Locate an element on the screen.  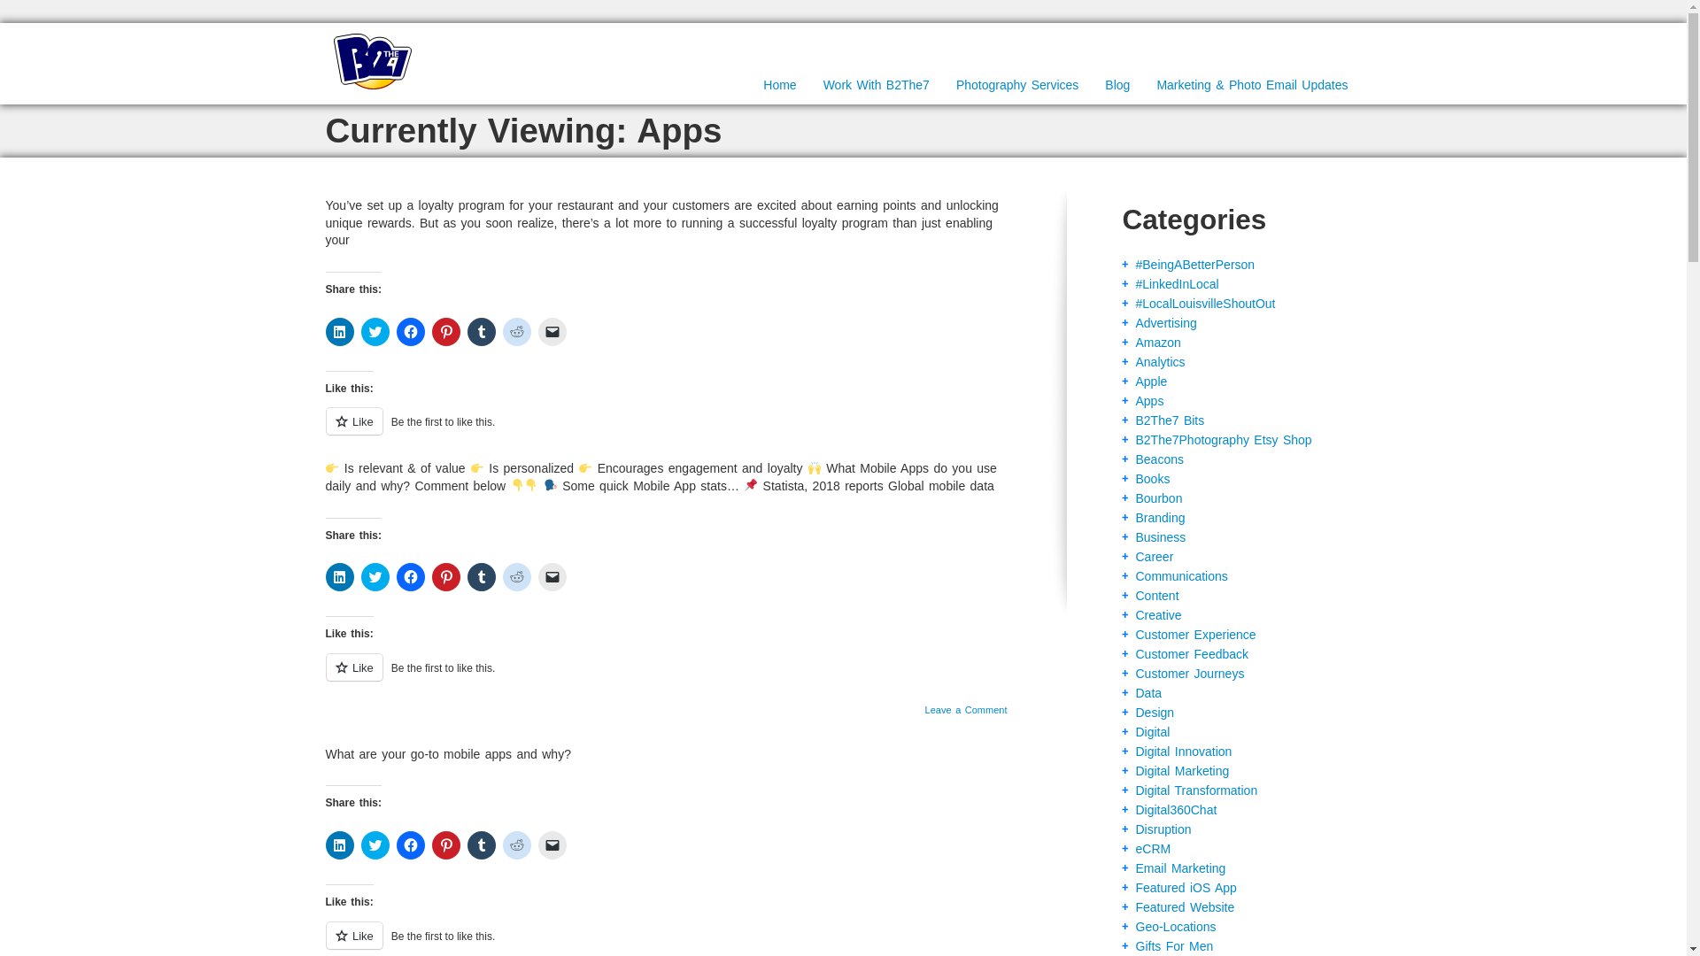
Photography Services is located at coordinates (1016, 86).